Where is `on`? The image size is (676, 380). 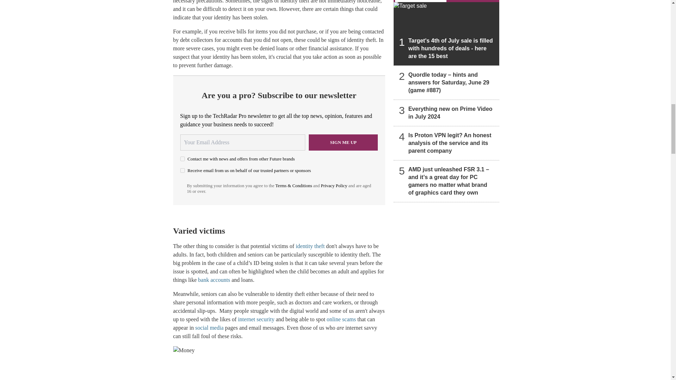
on is located at coordinates (182, 158).